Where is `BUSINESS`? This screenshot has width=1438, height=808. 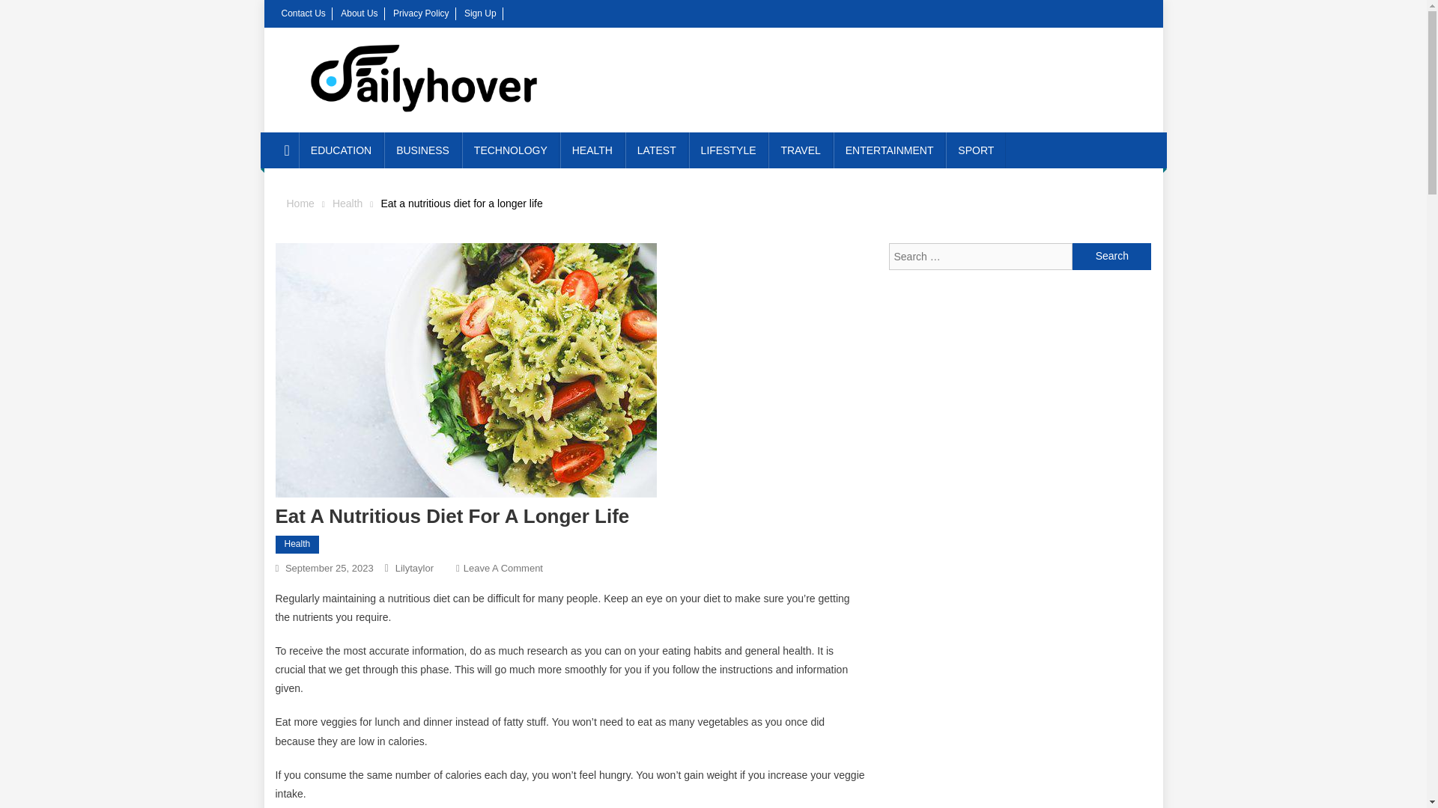
BUSINESS is located at coordinates (422, 150).